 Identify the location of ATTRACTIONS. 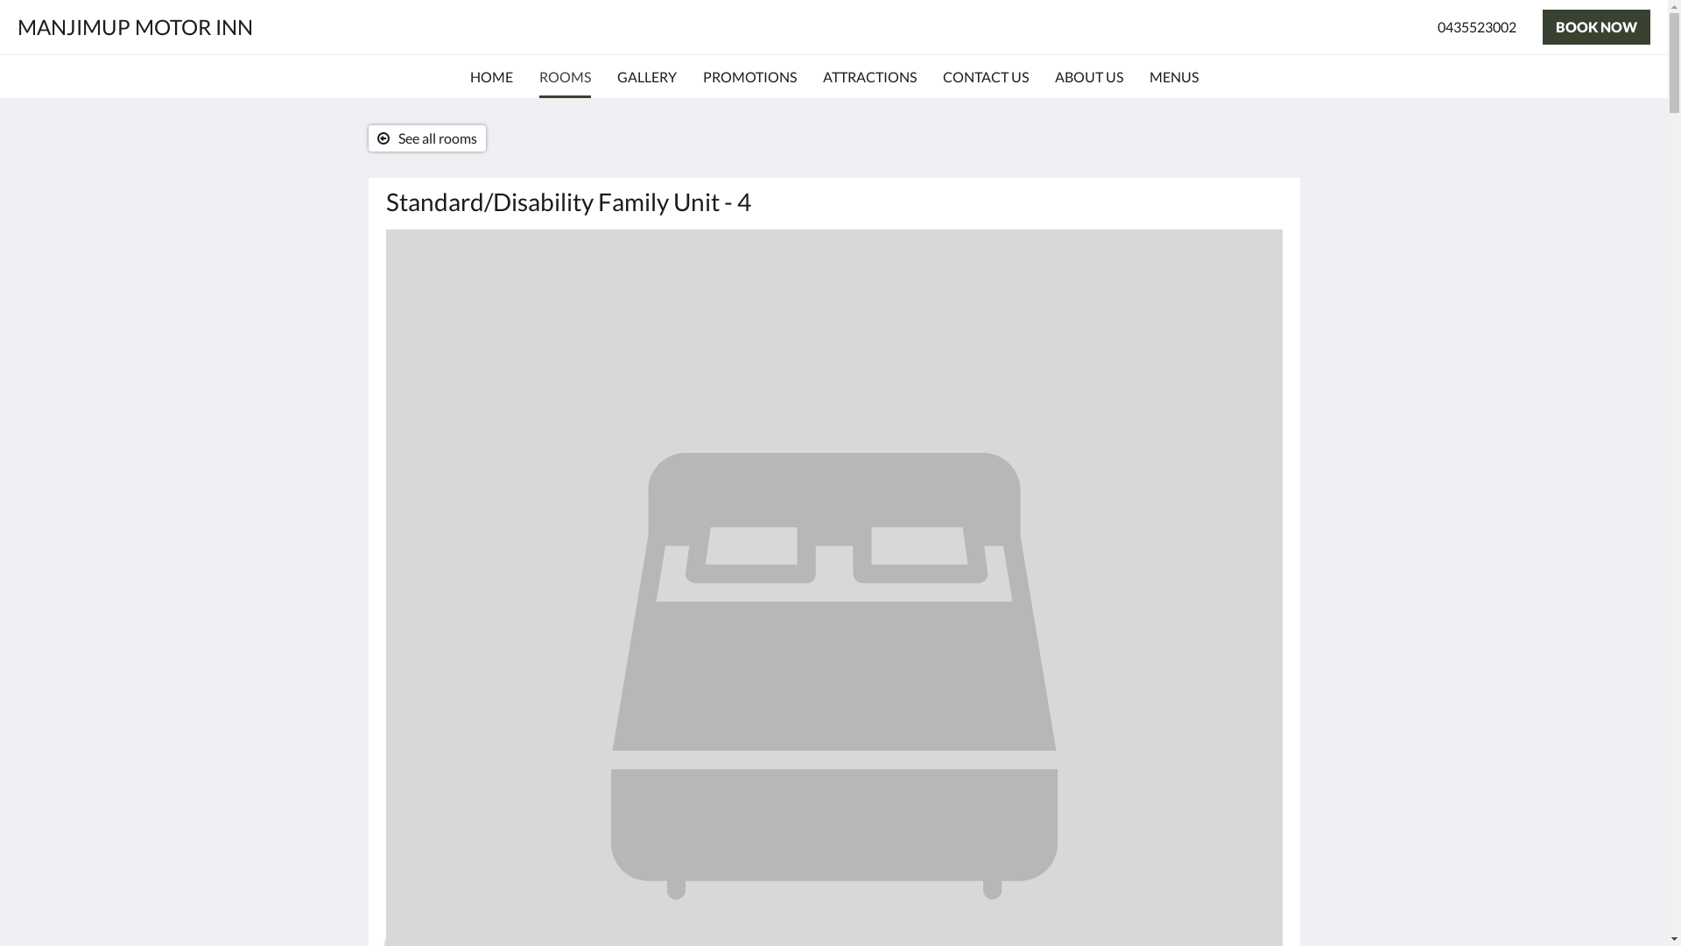
(870, 77).